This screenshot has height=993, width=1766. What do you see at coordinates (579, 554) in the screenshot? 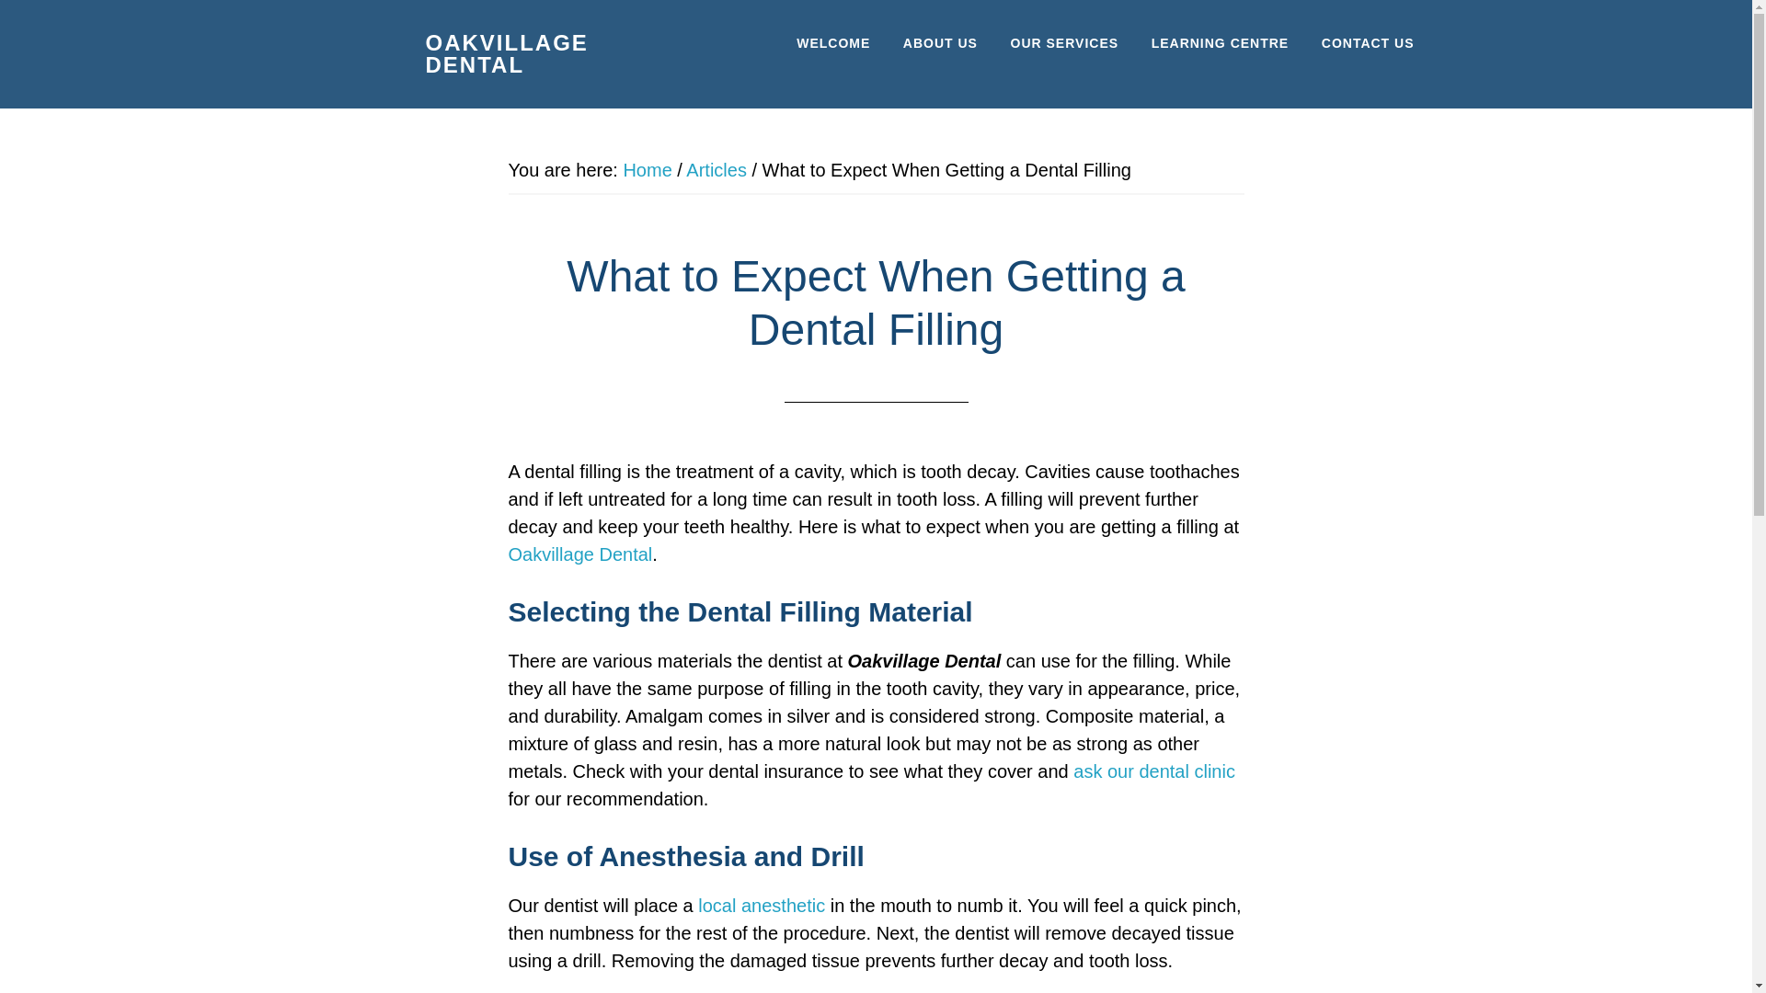
I see `Oakvillage Dental` at bounding box center [579, 554].